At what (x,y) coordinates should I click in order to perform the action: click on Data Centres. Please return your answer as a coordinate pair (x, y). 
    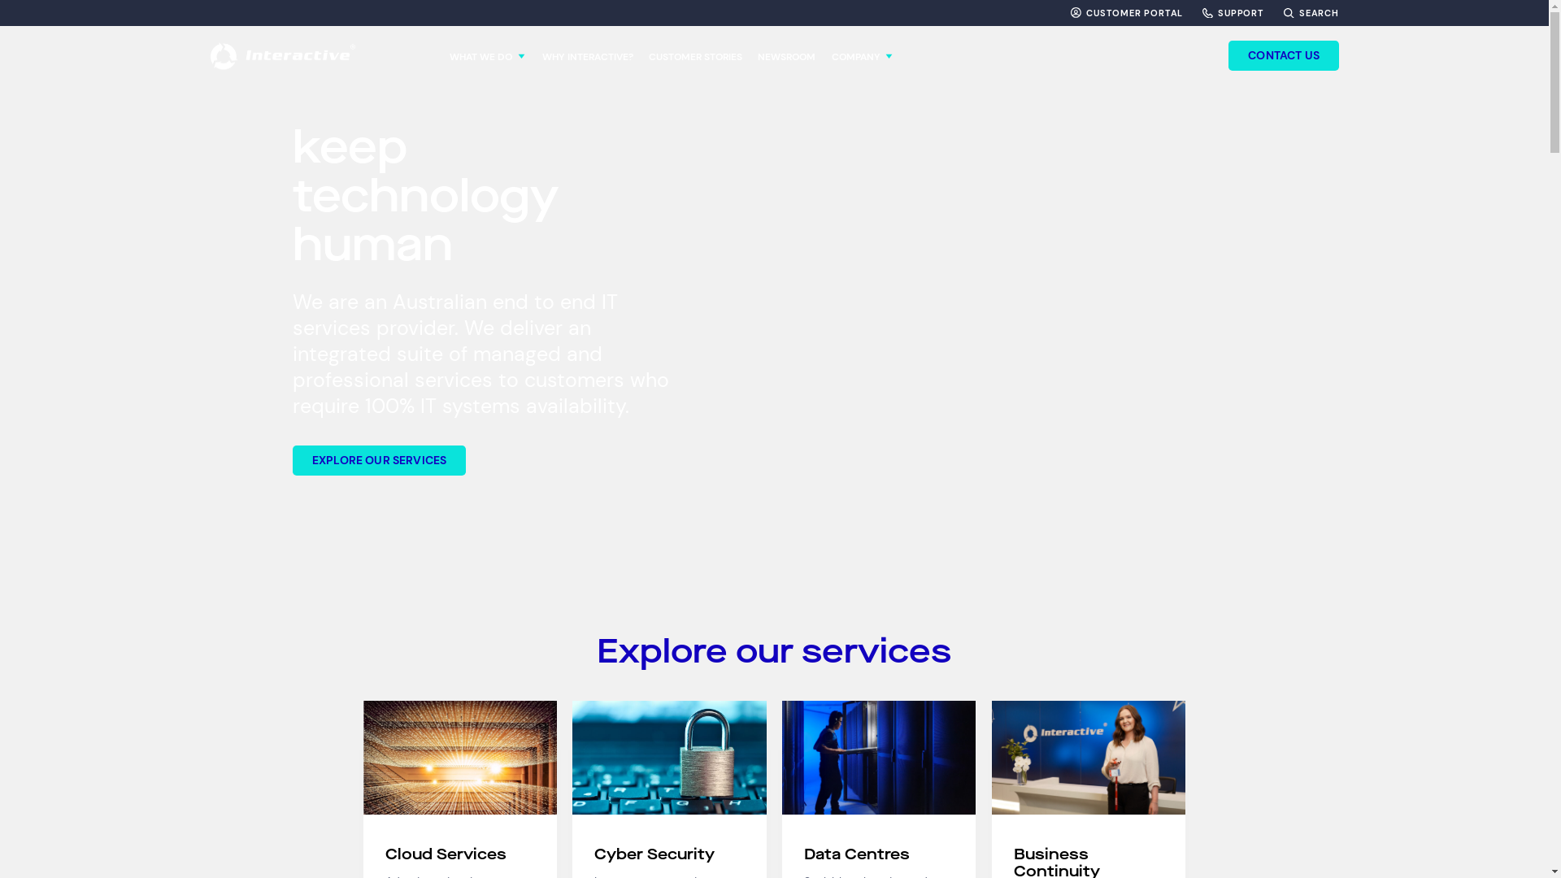
    Looking at the image, I should click on (879, 855).